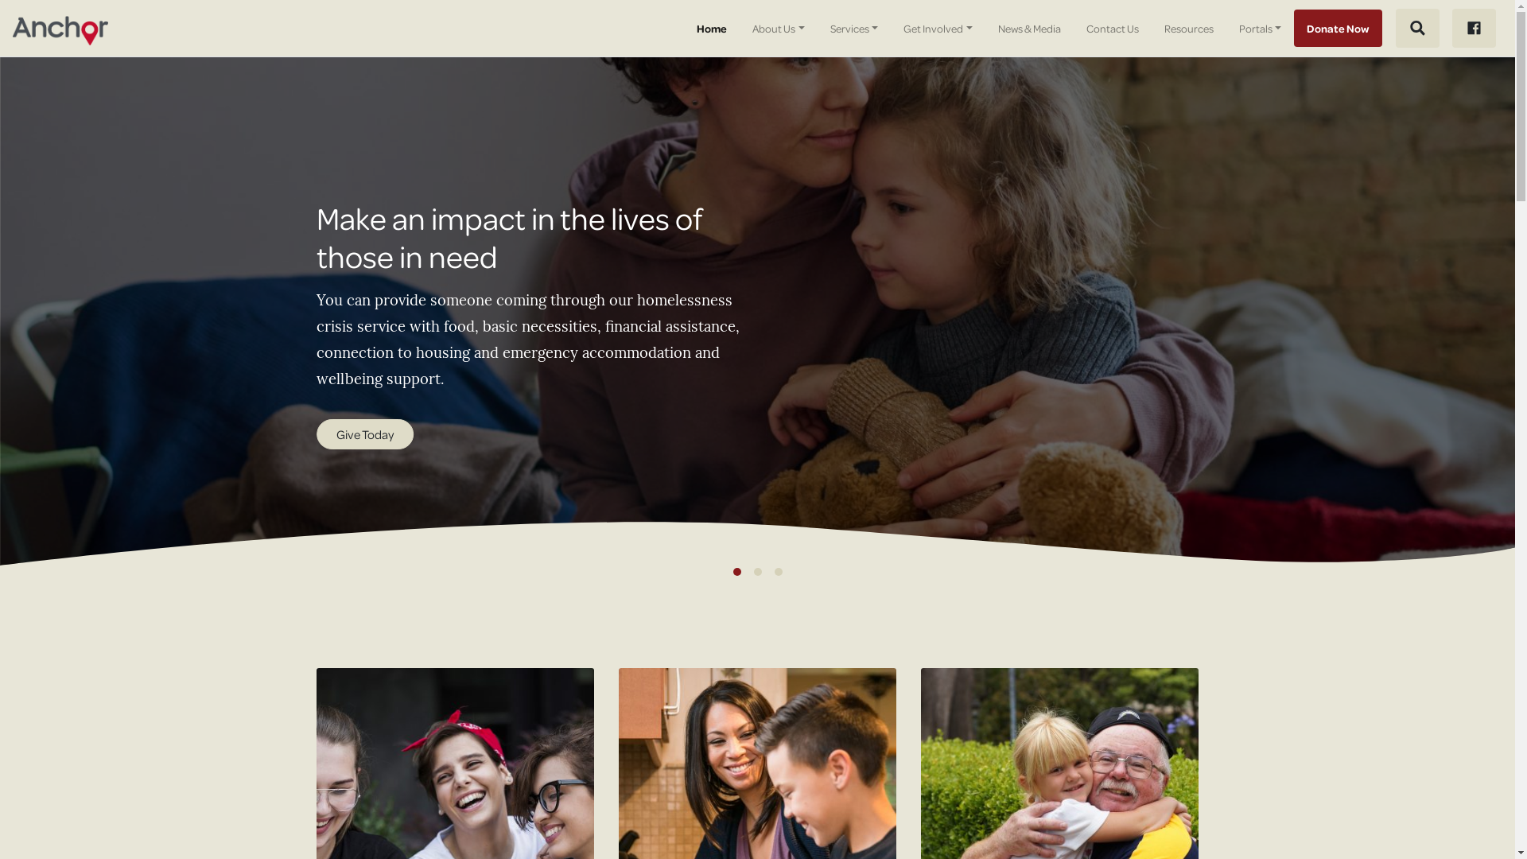 The width and height of the screenshot is (1527, 859). Describe the element at coordinates (1113, 29) in the screenshot. I see `Contact Us` at that location.